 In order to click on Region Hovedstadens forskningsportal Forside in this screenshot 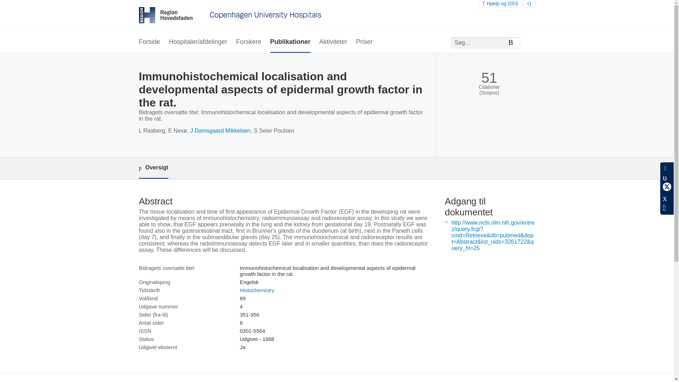, I will do `click(230, 16)`.